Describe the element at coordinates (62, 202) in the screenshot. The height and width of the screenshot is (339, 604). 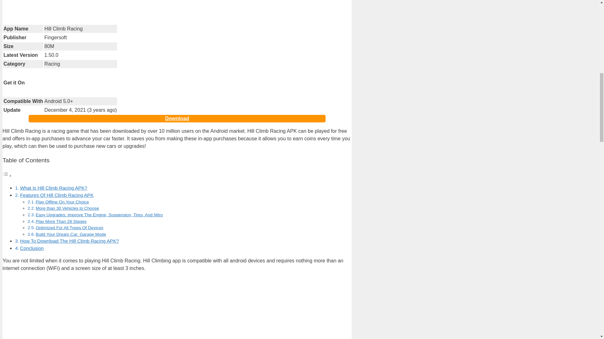
I see `Play Offline On Your Choice` at that location.